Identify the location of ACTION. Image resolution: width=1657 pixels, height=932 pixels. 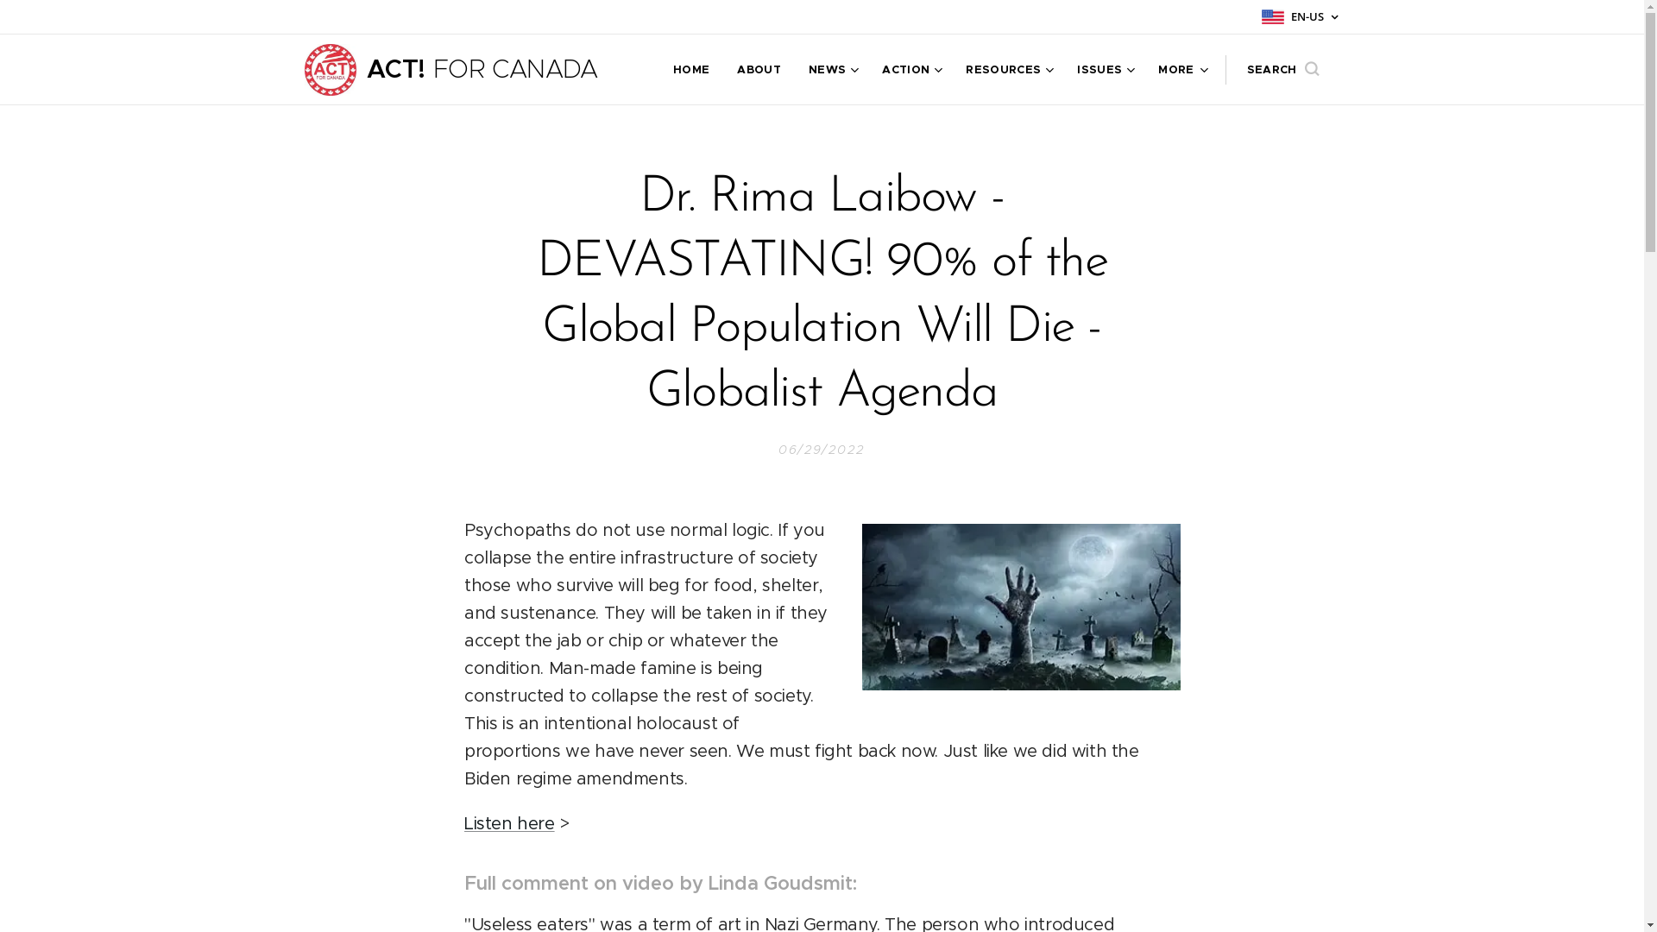
(910, 70).